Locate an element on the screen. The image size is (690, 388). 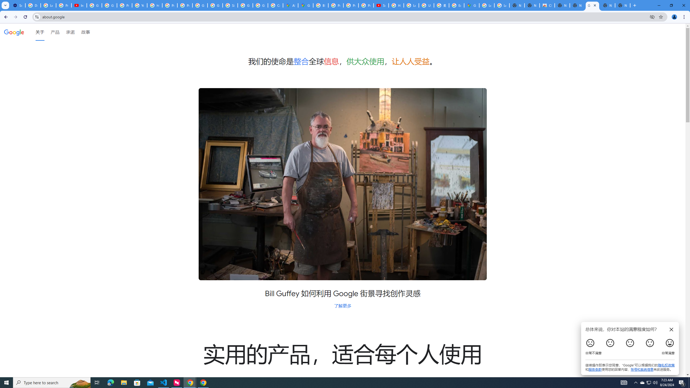
Create your Google Account is located at coordinates (275, 5).